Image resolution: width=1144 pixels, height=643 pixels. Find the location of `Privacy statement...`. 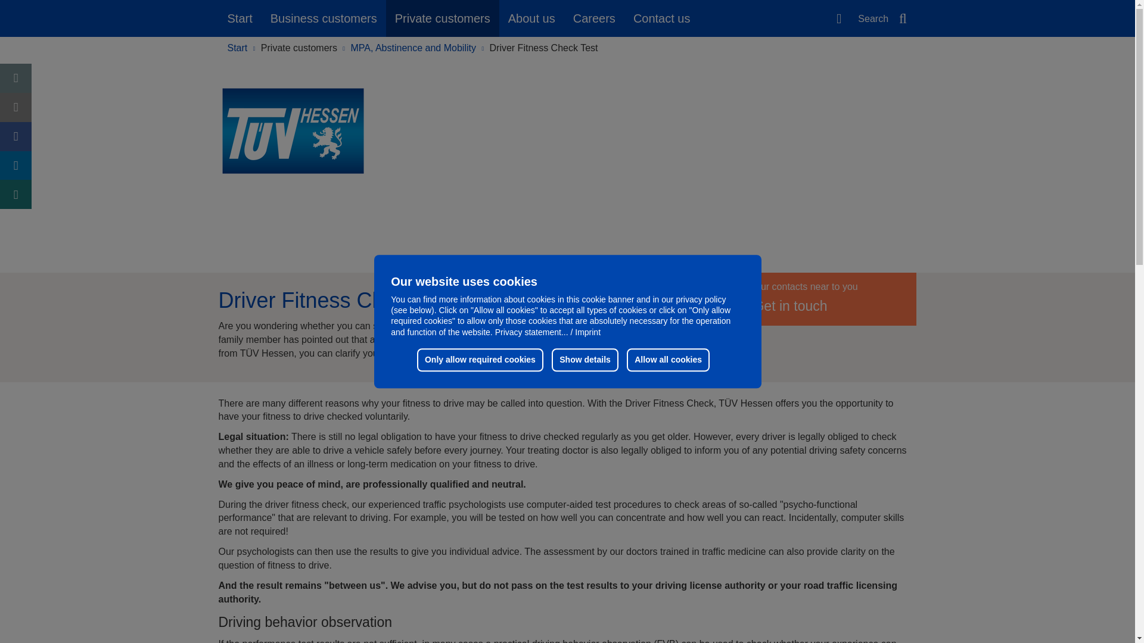

Privacy statement... is located at coordinates (531, 332).